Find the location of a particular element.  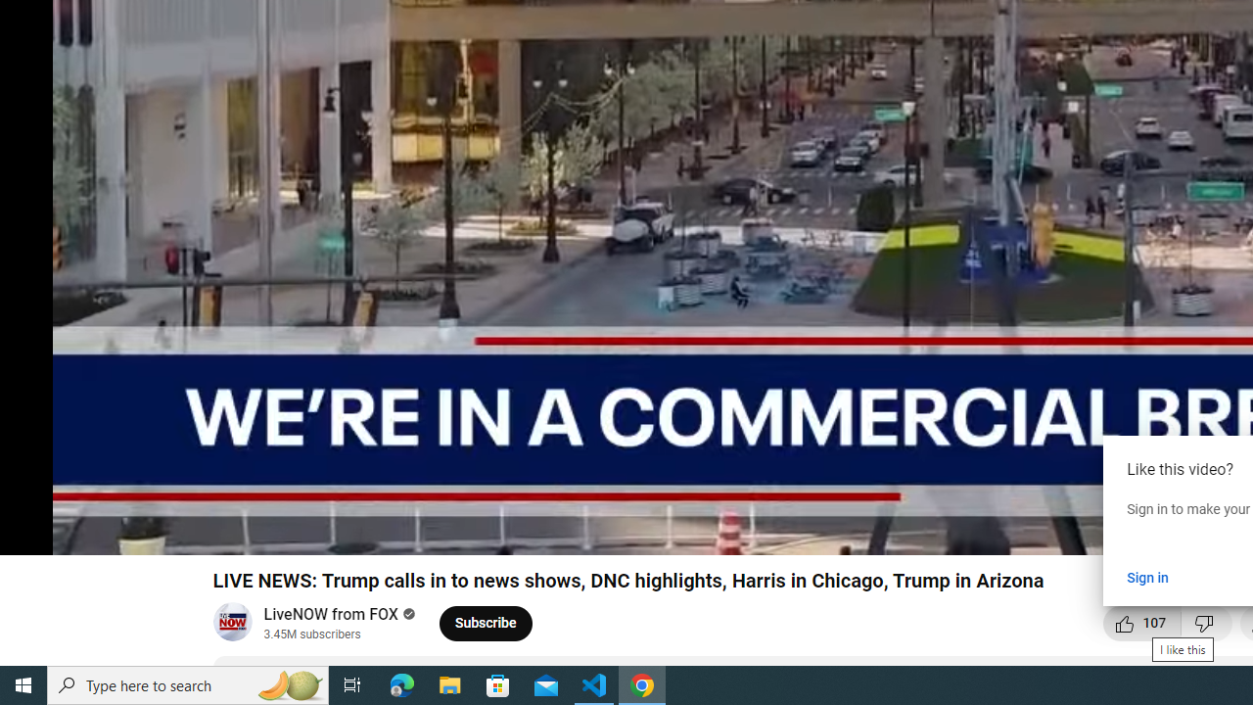

Dislike this video is located at coordinates (1207, 623).